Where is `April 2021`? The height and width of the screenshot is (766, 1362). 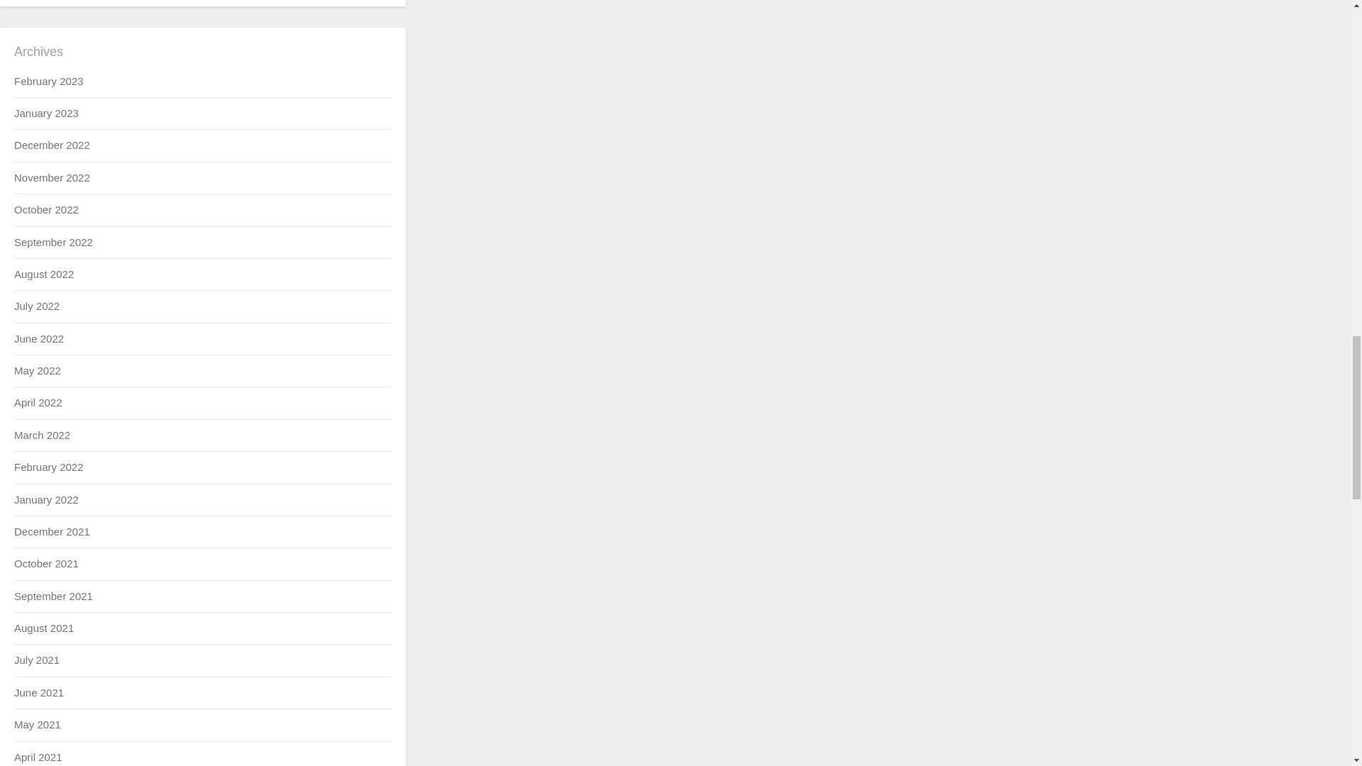 April 2021 is located at coordinates (38, 757).